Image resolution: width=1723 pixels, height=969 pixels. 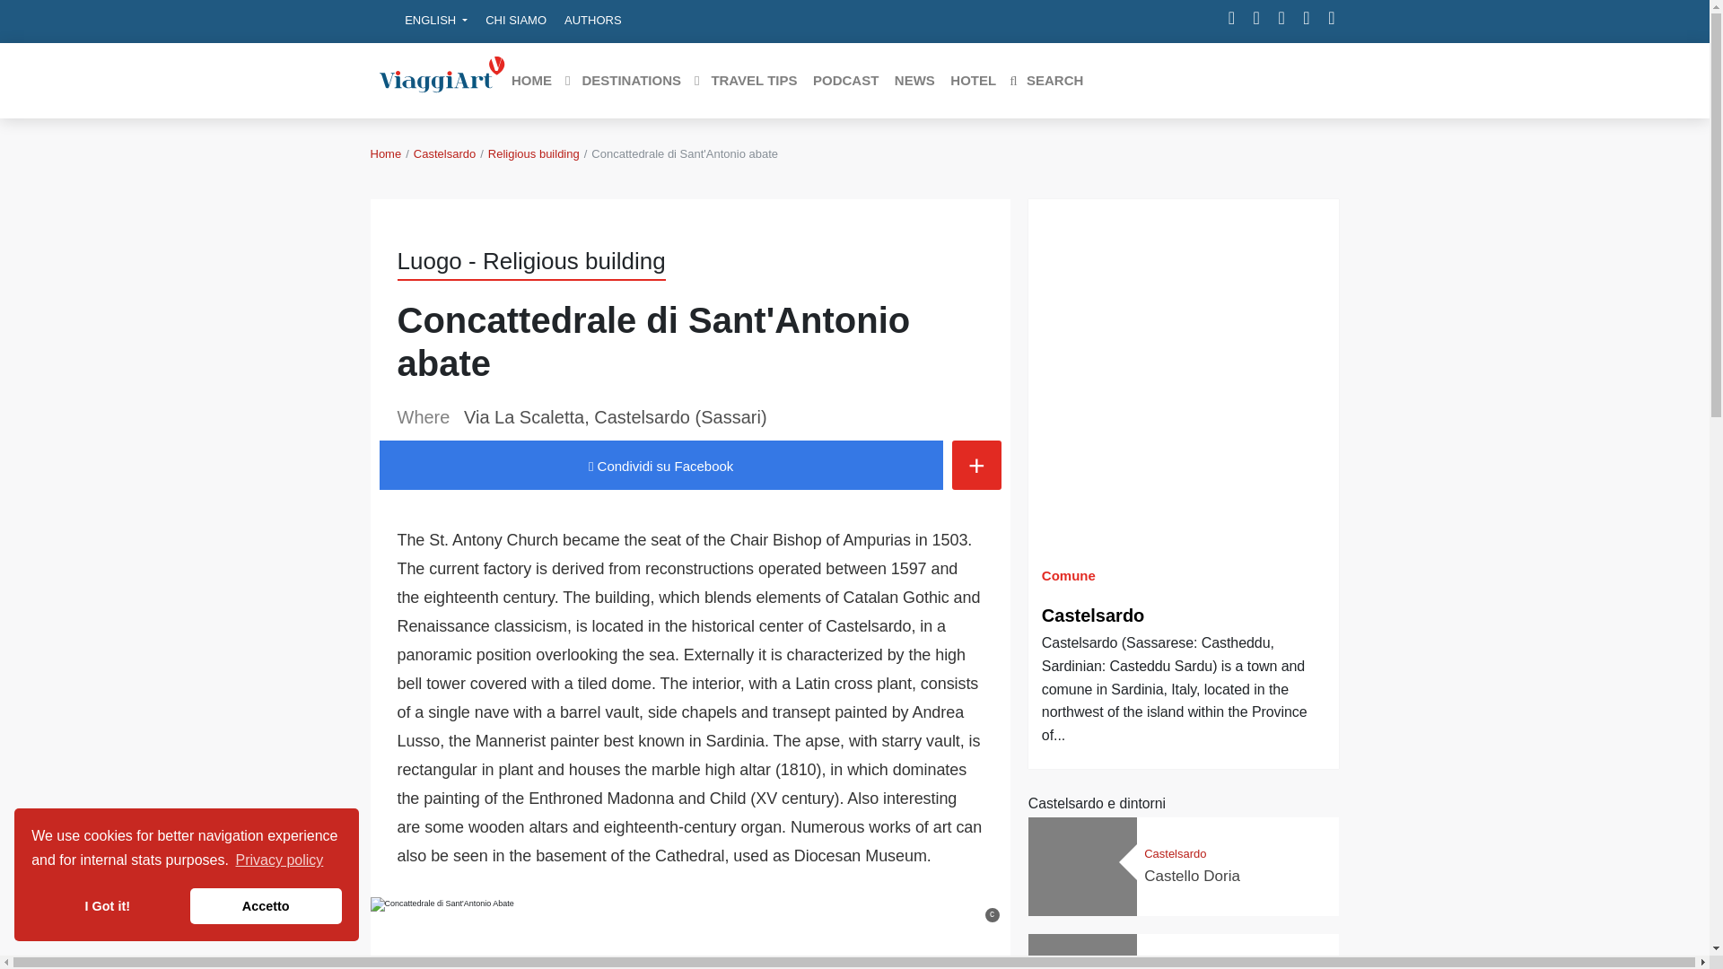 What do you see at coordinates (623, 81) in the screenshot?
I see `DESTINATIONS` at bounding box center [623, 81].